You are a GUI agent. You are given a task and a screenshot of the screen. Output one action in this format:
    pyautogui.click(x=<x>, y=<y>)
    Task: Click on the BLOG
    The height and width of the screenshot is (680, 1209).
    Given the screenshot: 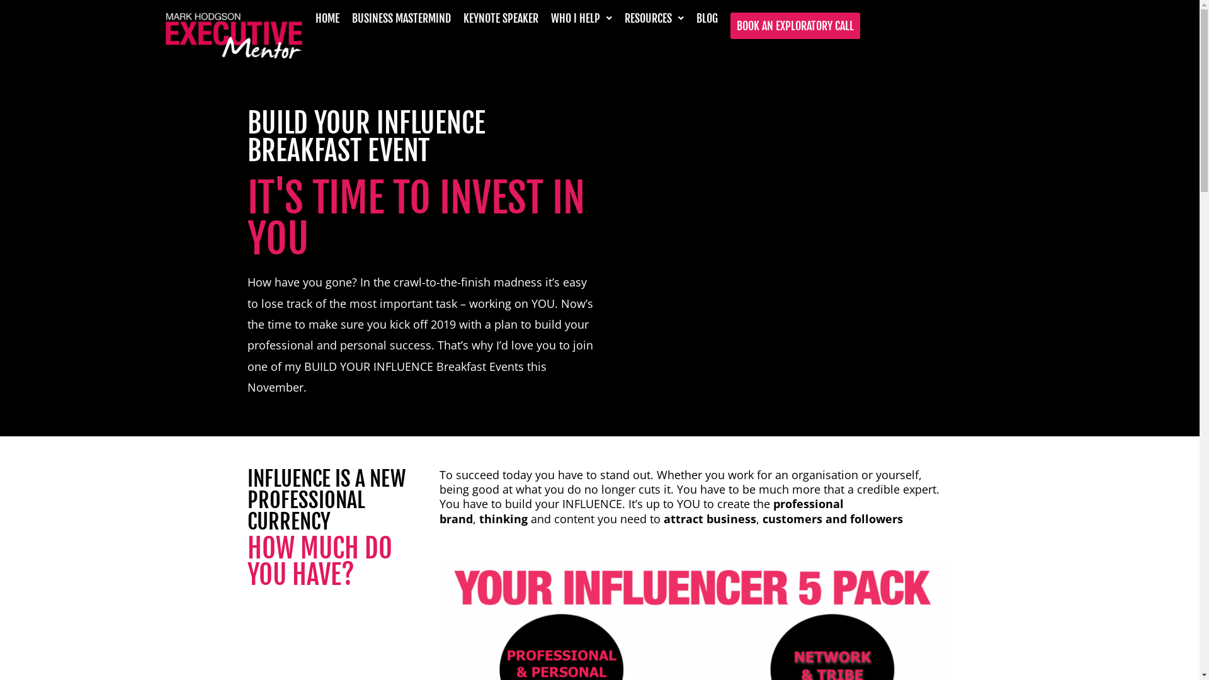 What is the action you would take?
    pyautogui.click(x=707, y=18)
    